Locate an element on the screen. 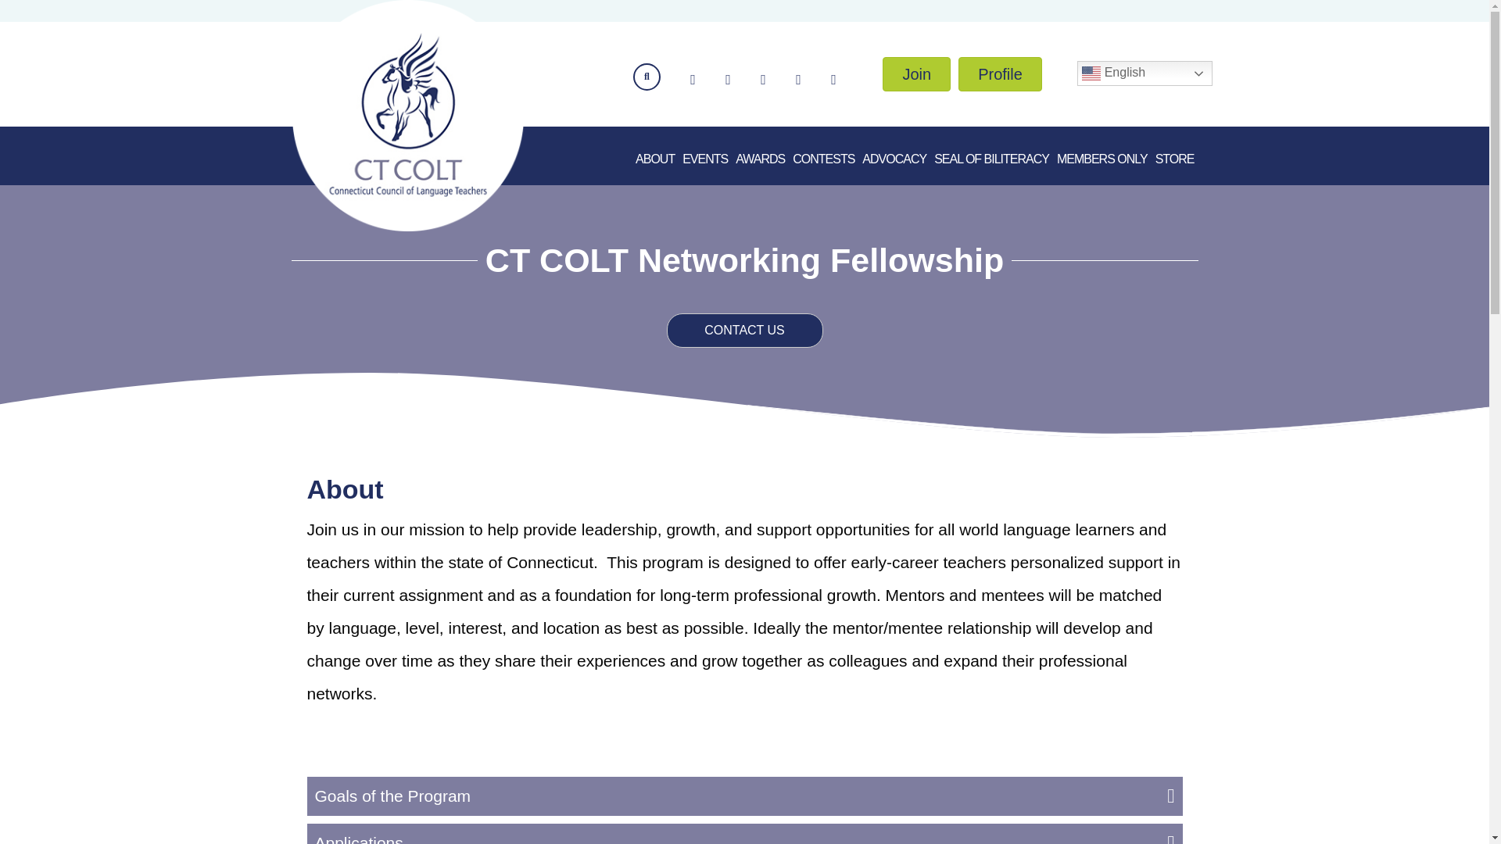  English is located at coordinates (1145, 73).